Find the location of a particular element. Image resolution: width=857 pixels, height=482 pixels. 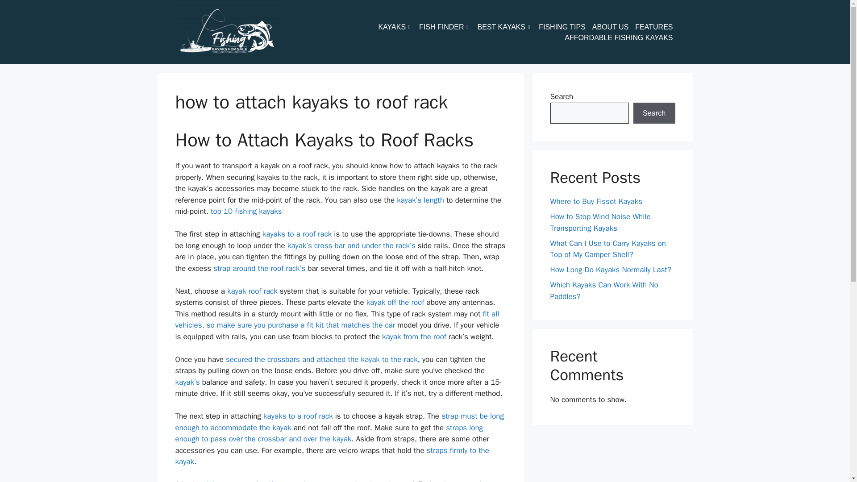

kayaks to a roof rack is located at coordinates (297, 234).